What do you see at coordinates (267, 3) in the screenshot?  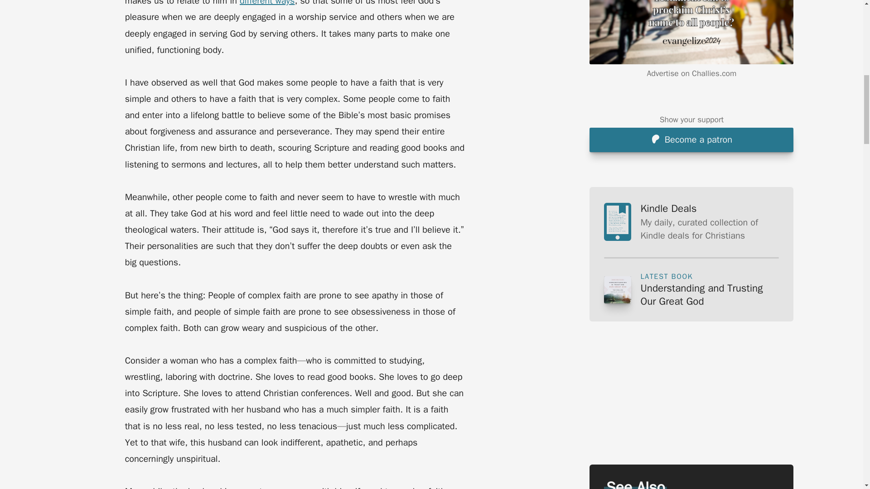 I see `different ways` at bounding box center [267, 3].